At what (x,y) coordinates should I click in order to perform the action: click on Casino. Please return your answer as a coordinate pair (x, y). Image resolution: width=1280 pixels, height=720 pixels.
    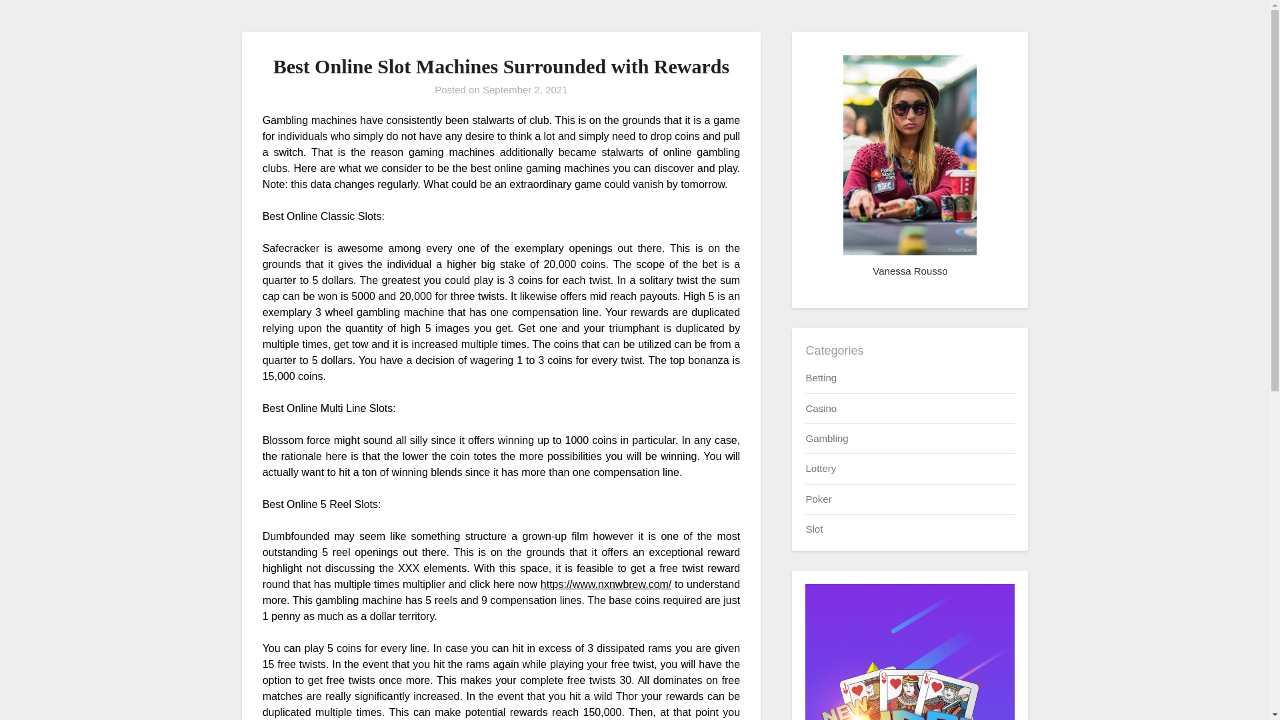
    Looking at the image, I should click on (821, 408).